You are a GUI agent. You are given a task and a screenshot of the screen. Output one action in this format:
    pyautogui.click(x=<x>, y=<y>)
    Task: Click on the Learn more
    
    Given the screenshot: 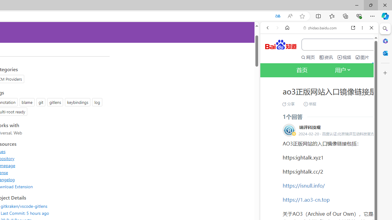 What is the action you would take?
    pyautogui.click(x=289, y=83)
    